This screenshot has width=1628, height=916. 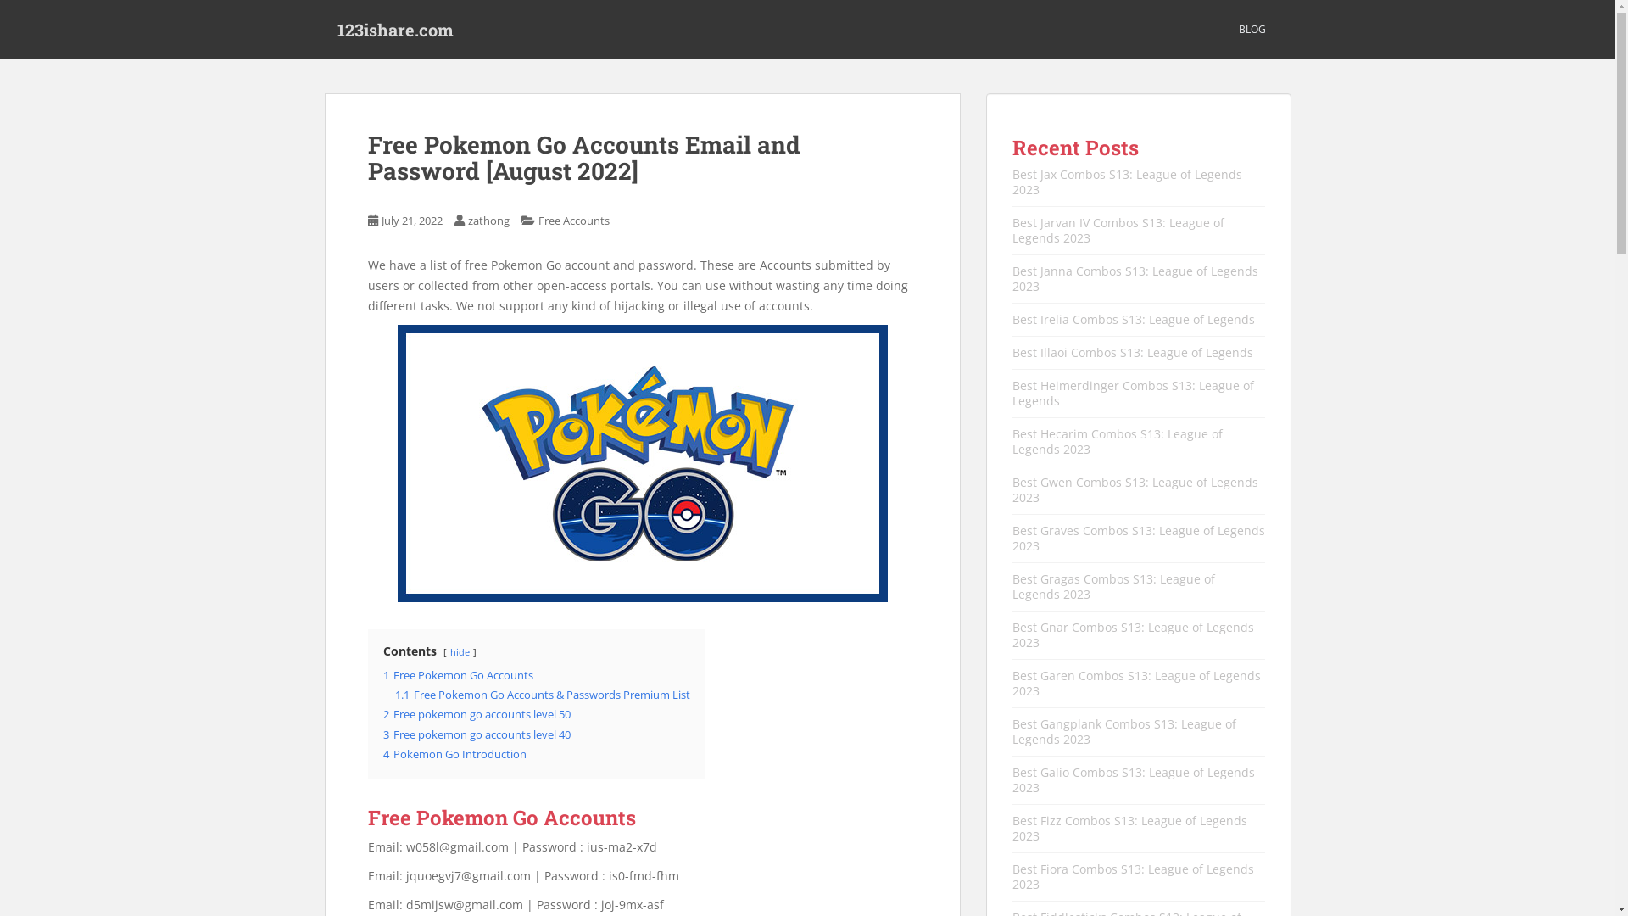 I want to click on Best Gnar Combos S13: League of Legends 2023, so click(x=1133, y=634).